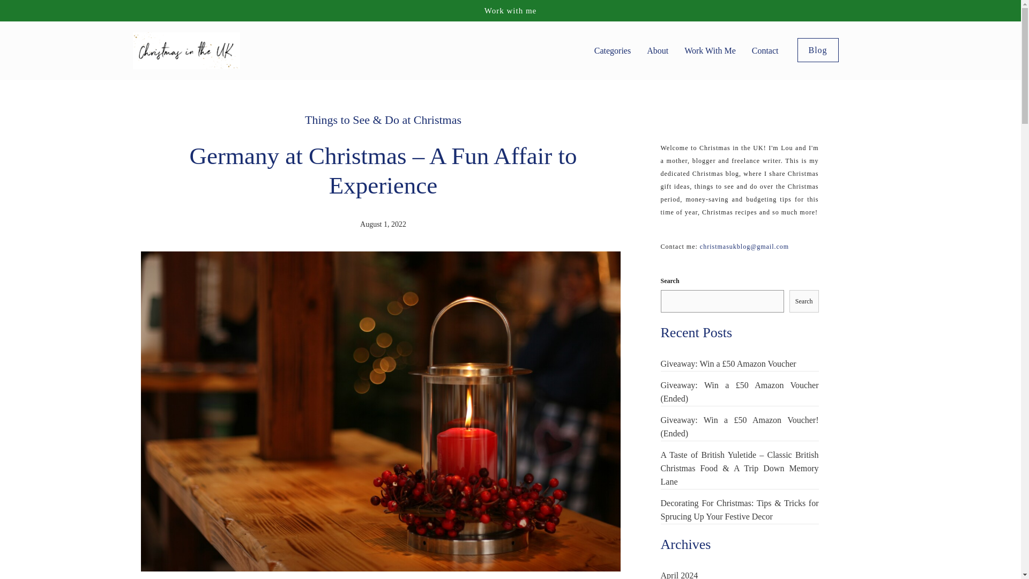 This screenshot has height=579, width=1029. What do you see at coordinates (510, 11) in the screenshot?
I see `Work with me` at bounding box center [510, 11].